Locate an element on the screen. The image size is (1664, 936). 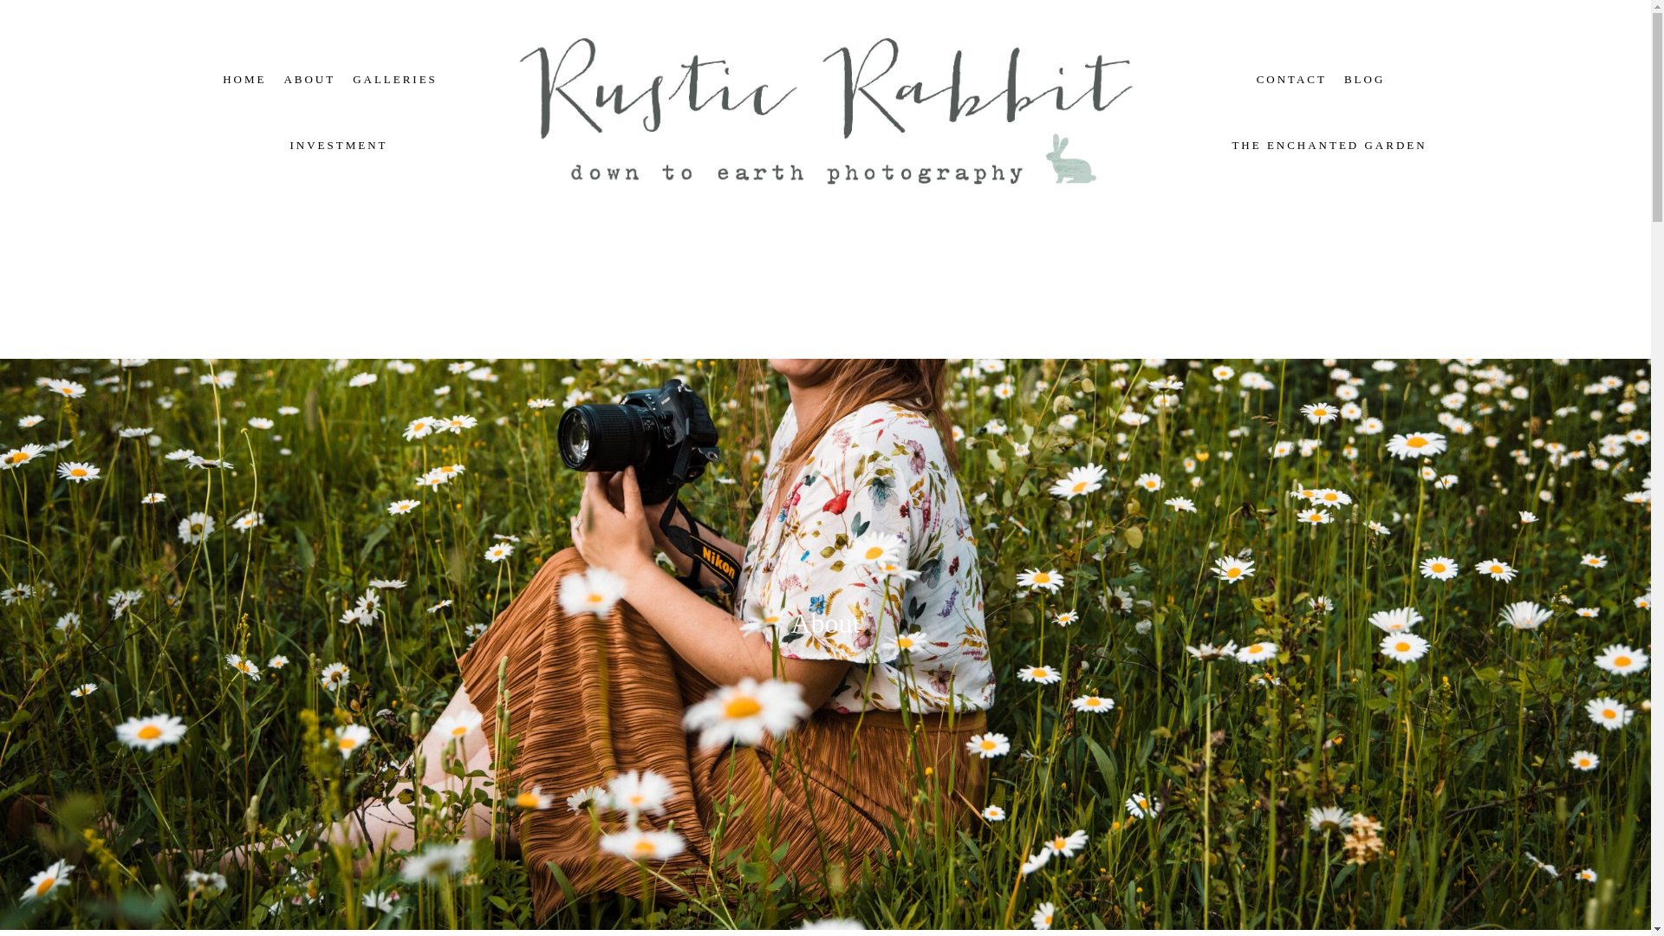
CONTACT is located at coordinates (1291, 80).